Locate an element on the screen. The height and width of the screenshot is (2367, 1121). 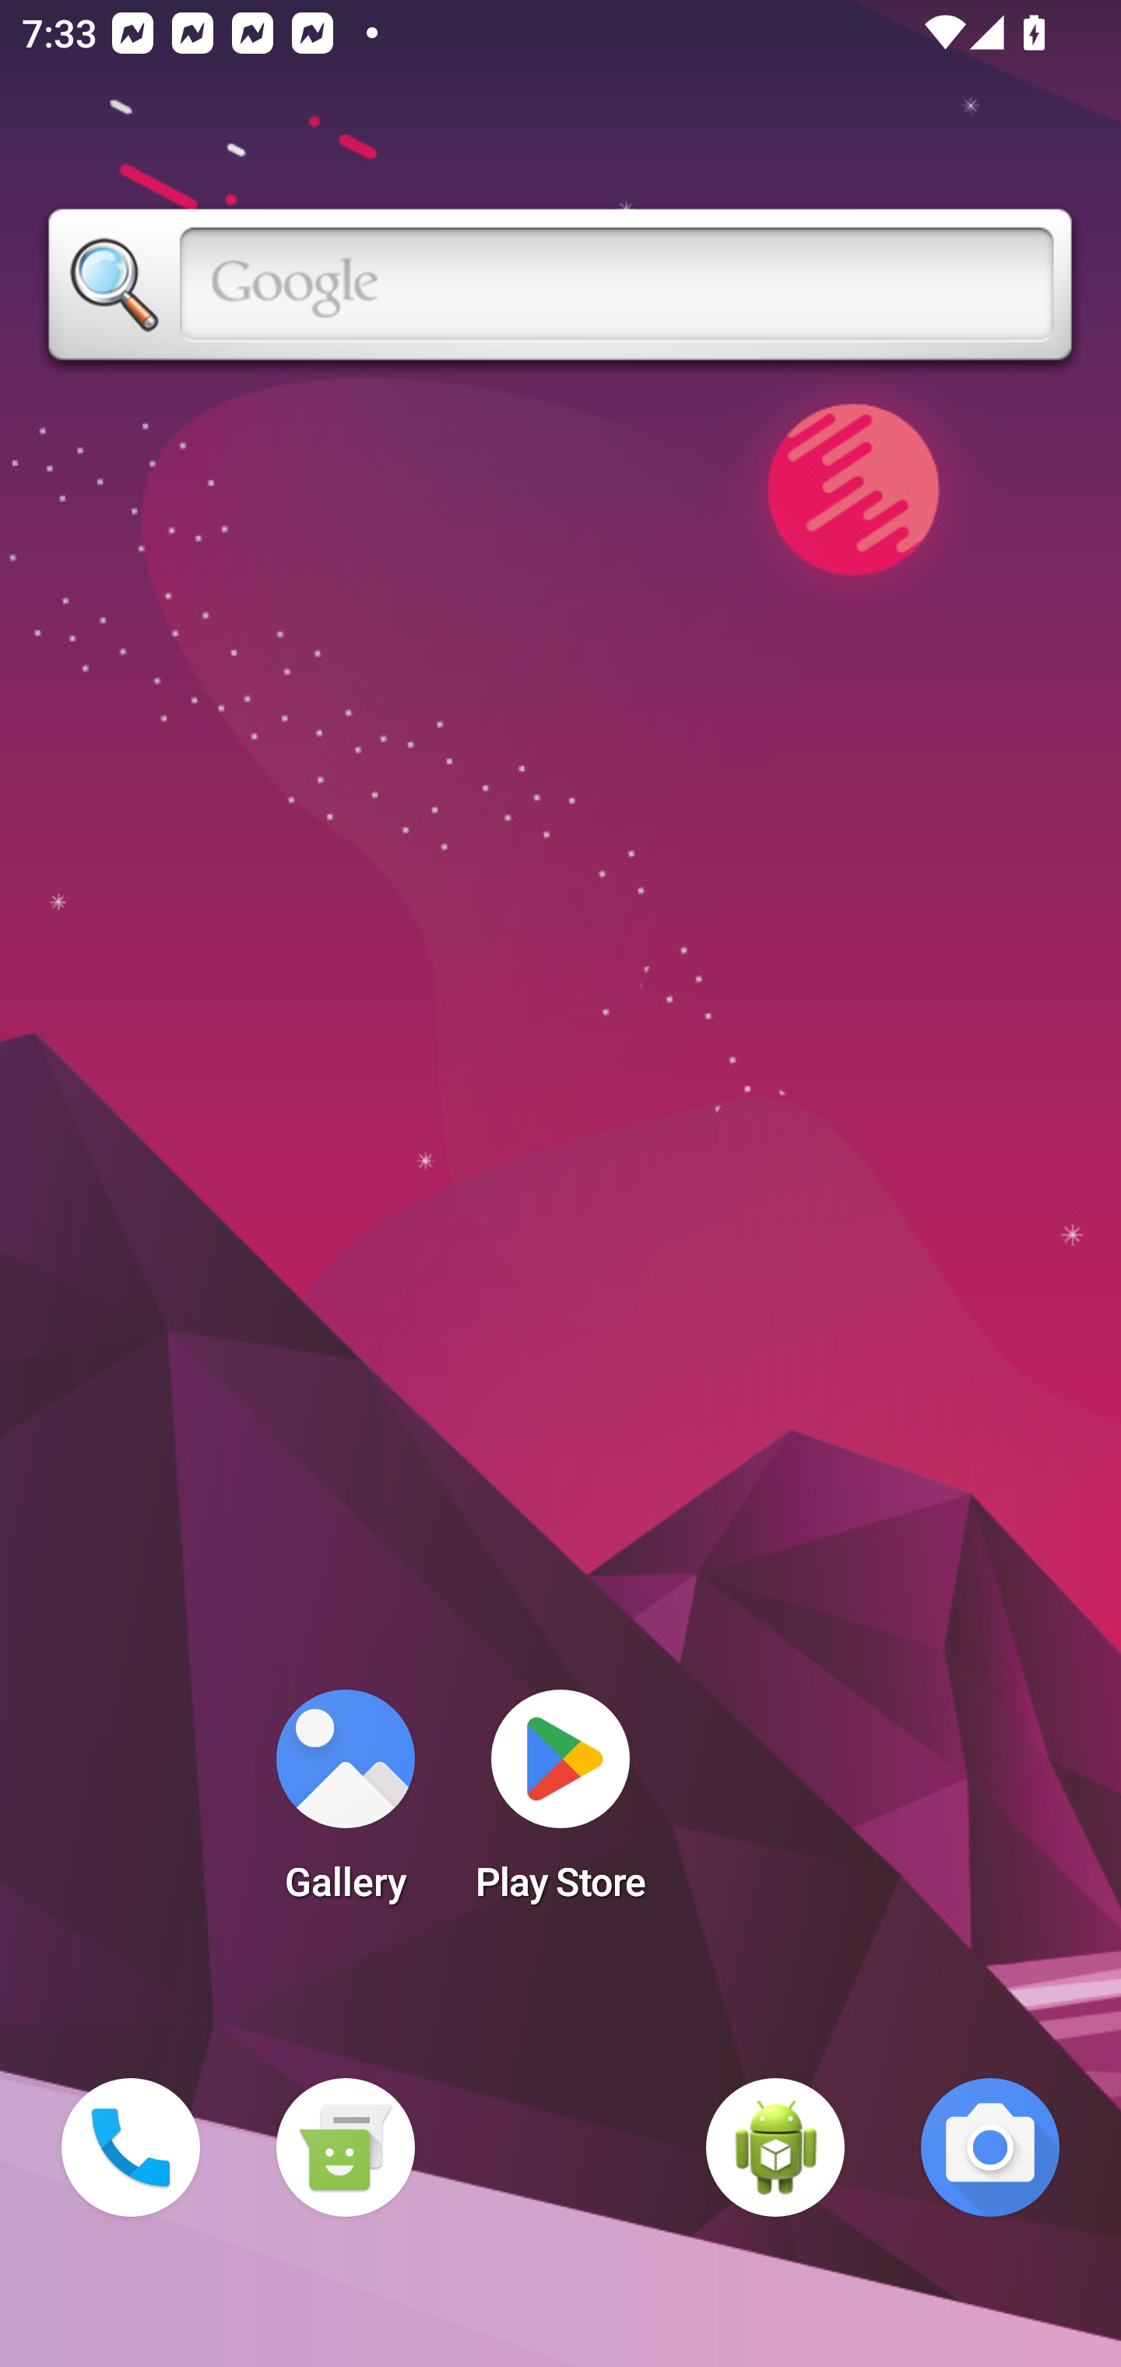
Camera is located at coordinates (990, 2147).